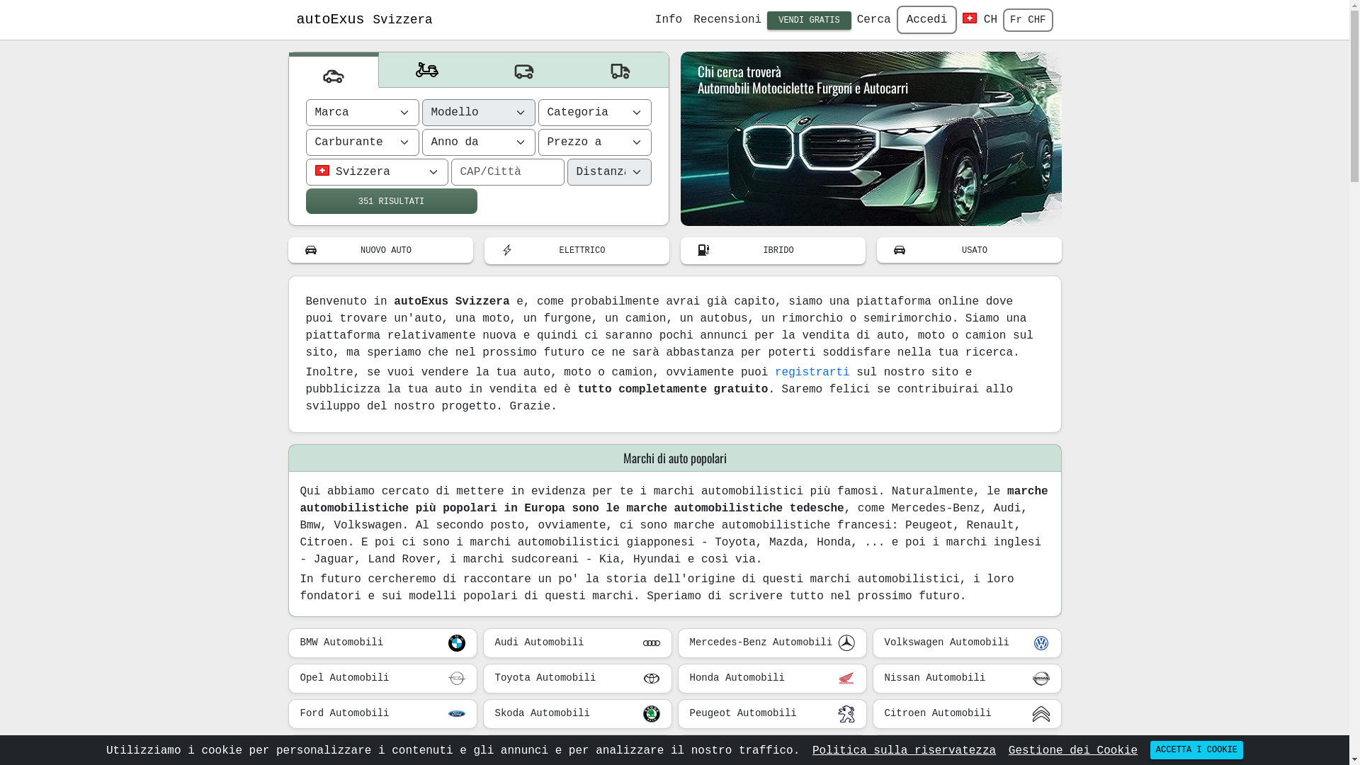  Describe the element at coordinates (380, 250) in the screenshot. I see `NUOVO AUTO` at that location.